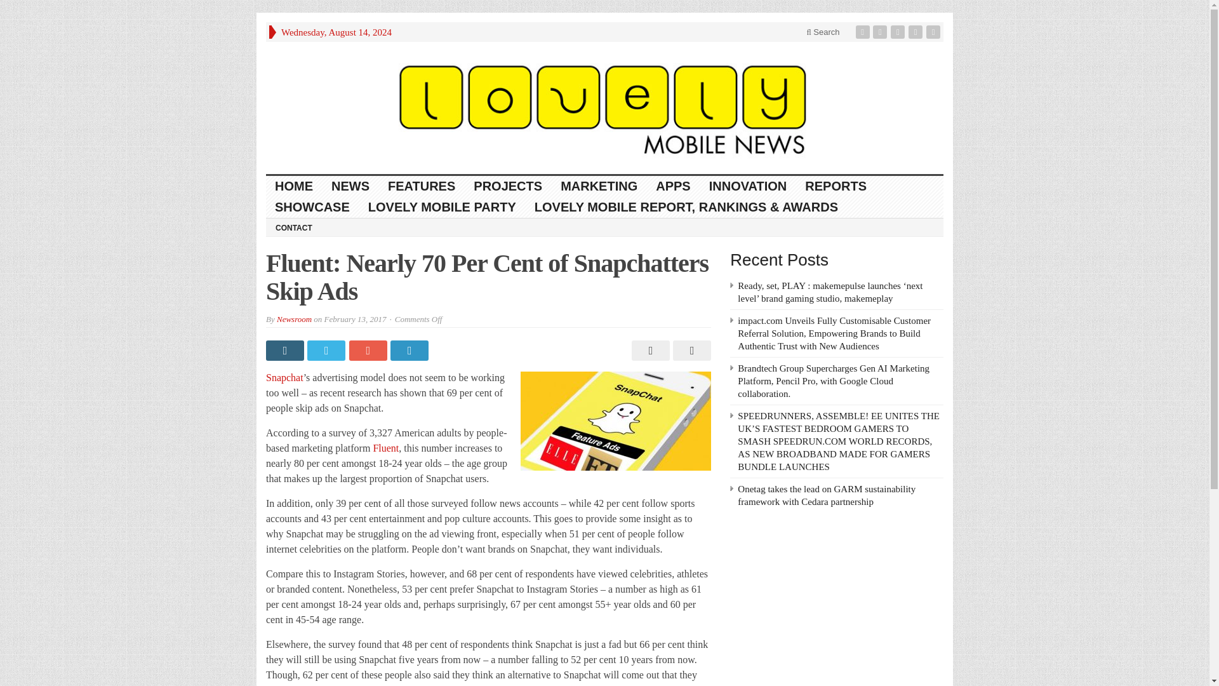 Image resolution: width=1219 pixels, height=686 pixels. What do you see at coordinates (689, 351) in the screenshot?
I see `Send by Email` at bounding box center [689, 351].